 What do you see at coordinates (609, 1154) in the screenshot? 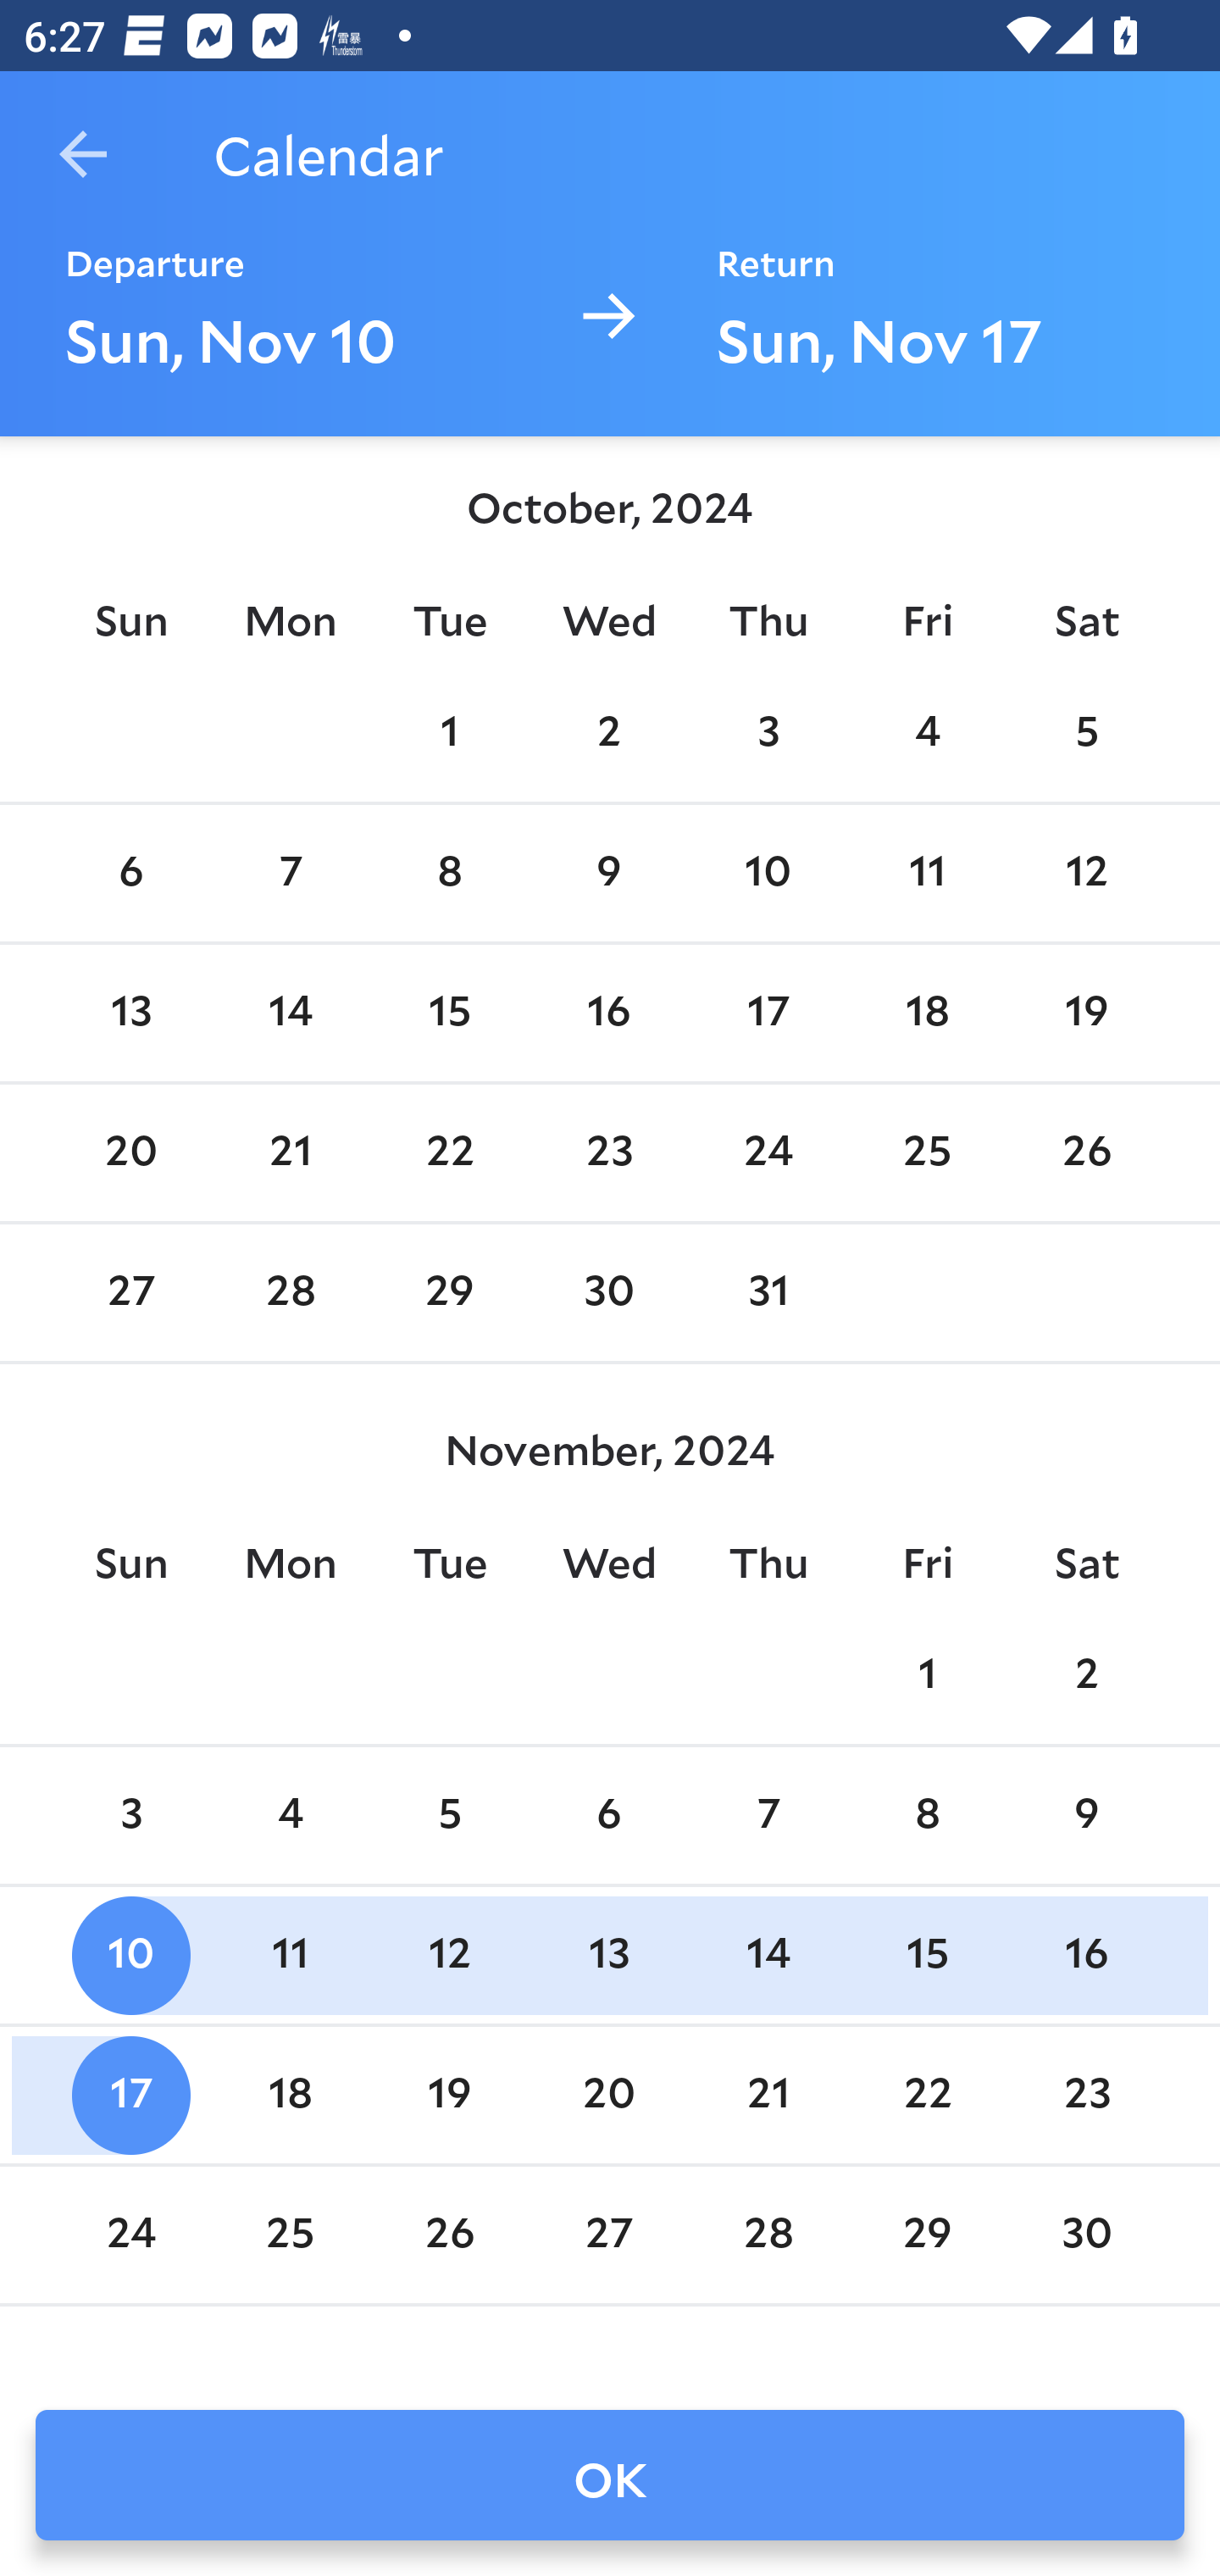
I see `23` at bounding box center [609, 1154].